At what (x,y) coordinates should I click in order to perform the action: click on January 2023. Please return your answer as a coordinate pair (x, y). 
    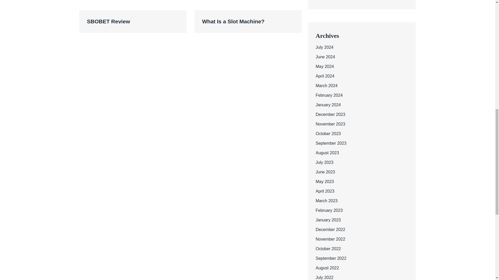
    Looking at the image, I should click on (328, 220).